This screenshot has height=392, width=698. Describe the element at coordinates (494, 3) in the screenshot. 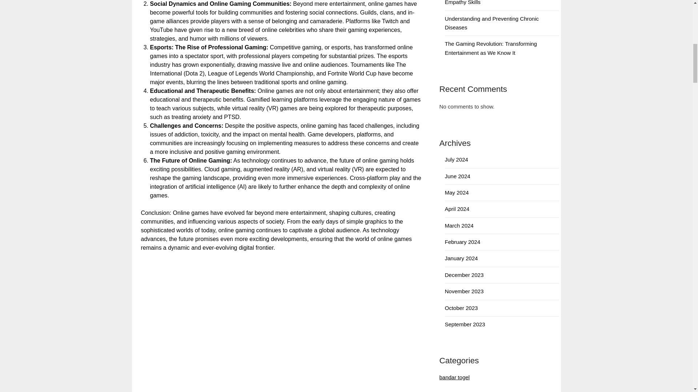

I see `The Role of Online Gaming in Promoting Empathy Skills` at that location.